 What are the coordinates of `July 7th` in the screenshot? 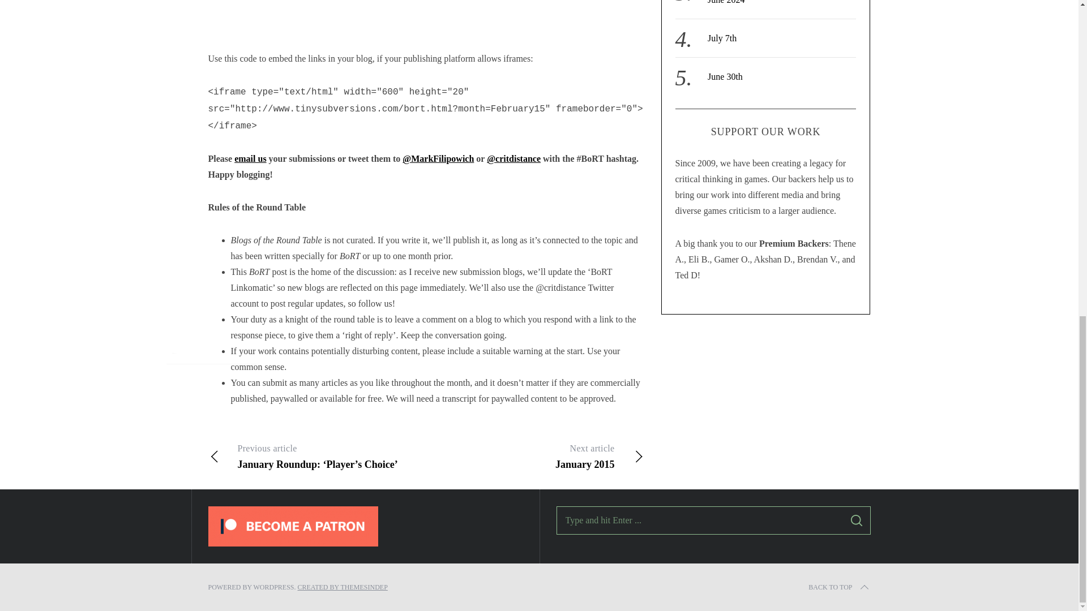 It's located at (722, 38).